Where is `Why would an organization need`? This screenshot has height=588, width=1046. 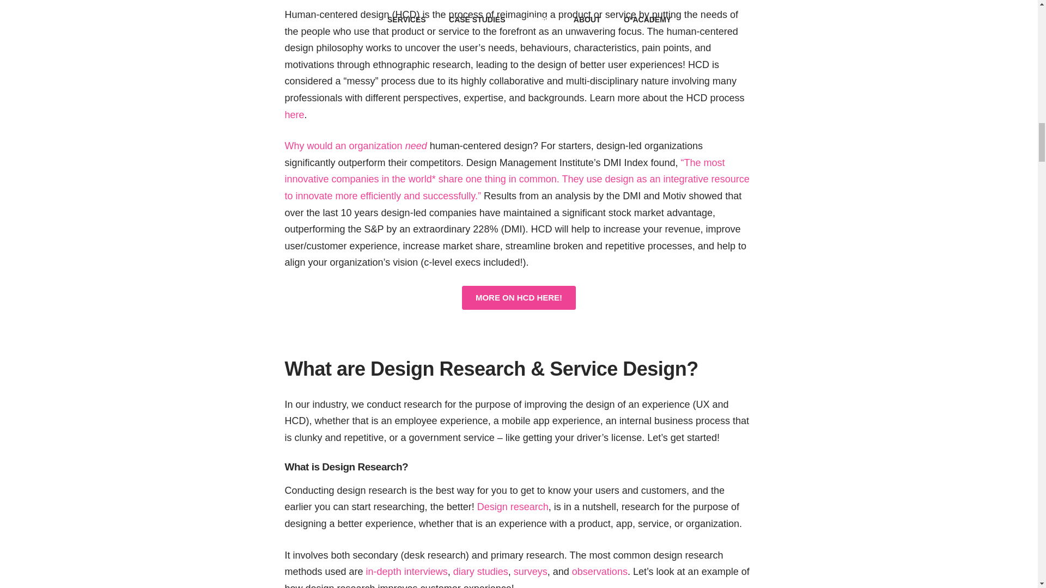 Why would an organization need is located at coordinates (355, 146).